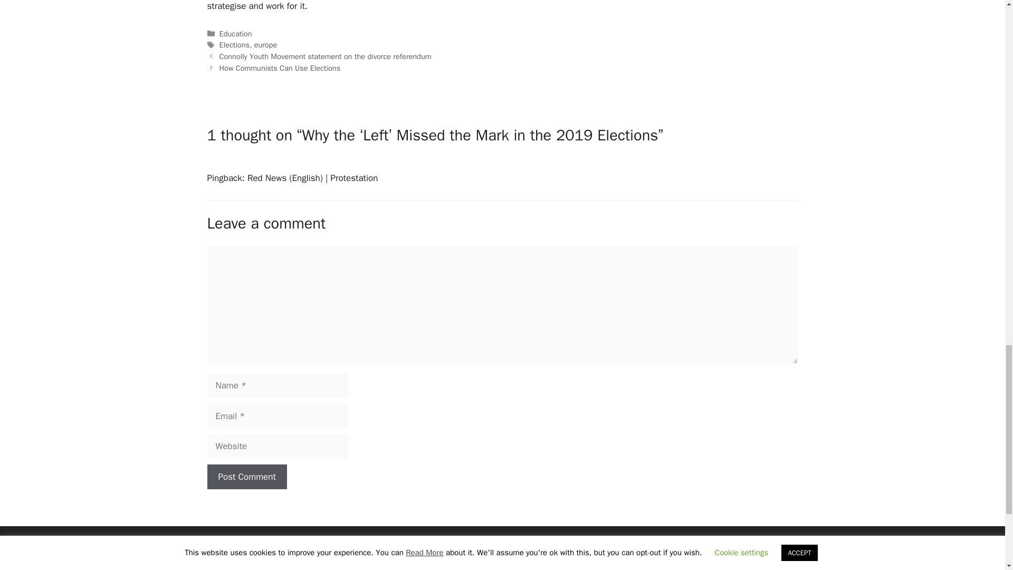 This screenshot has height=570, width=1013. Describe the element at coordinates (266, 44) in the screenshot. I see `europe` at that location.